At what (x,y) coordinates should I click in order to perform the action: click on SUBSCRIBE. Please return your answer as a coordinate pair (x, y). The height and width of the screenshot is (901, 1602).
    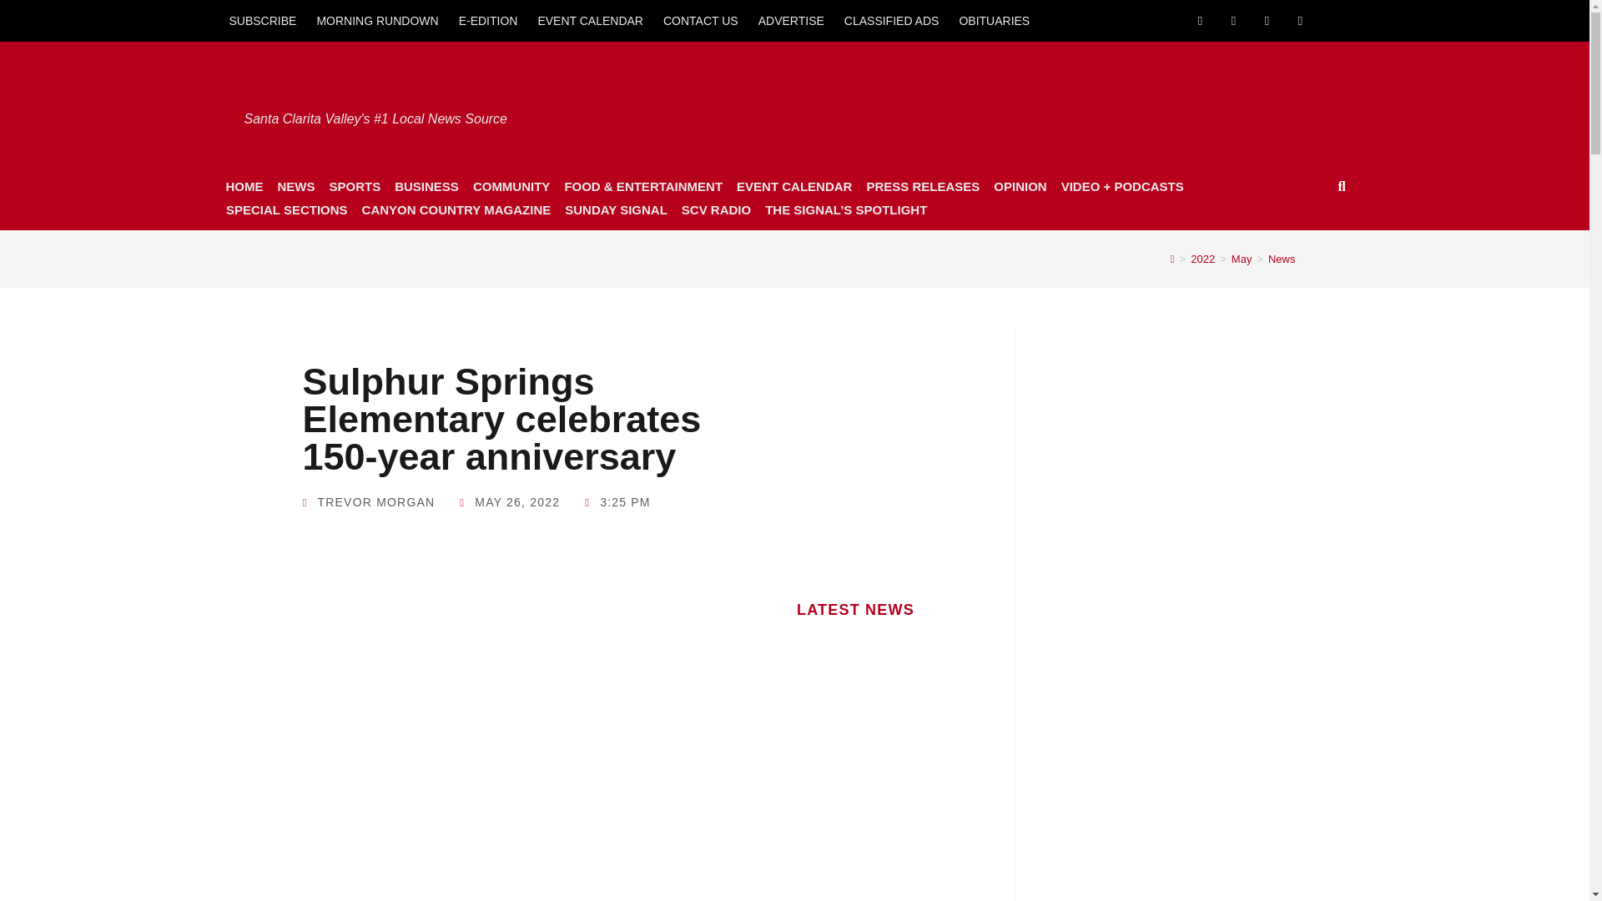
    Looking at the image, I should click on (262, 20).